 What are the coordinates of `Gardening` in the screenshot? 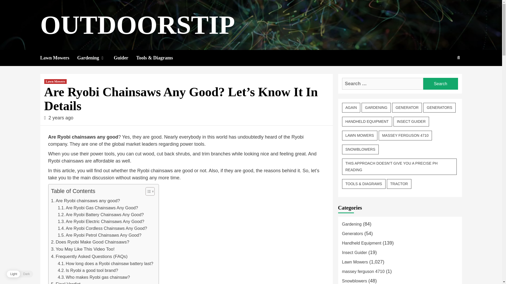 It's located at (95, 58).